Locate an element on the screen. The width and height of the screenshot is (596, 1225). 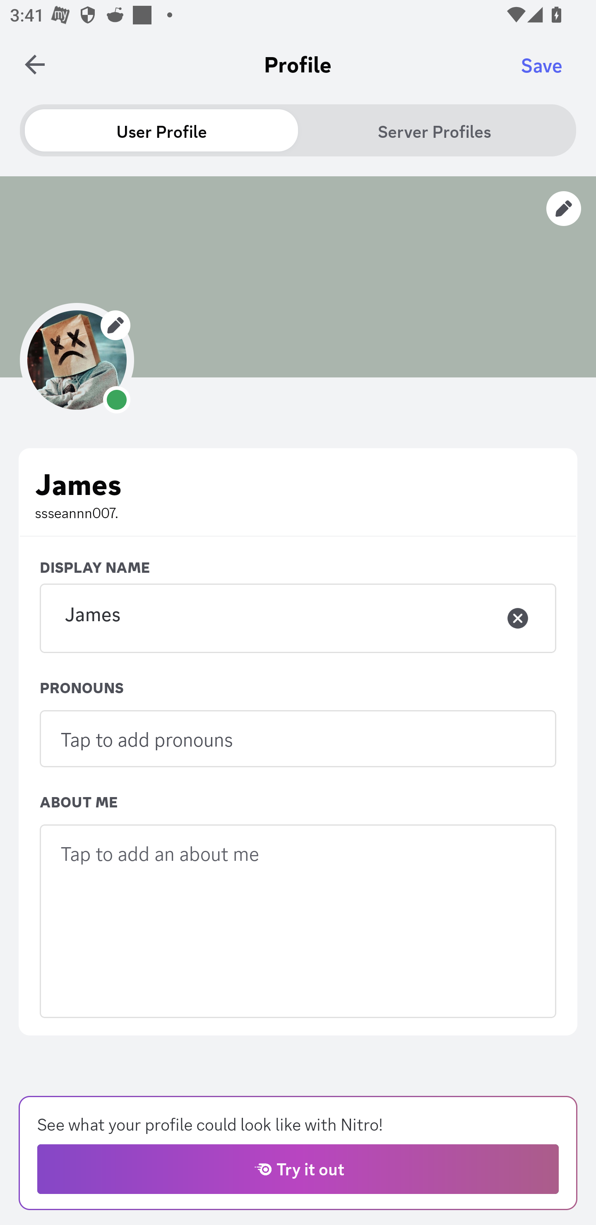
James is located at coordinates (298, 618).